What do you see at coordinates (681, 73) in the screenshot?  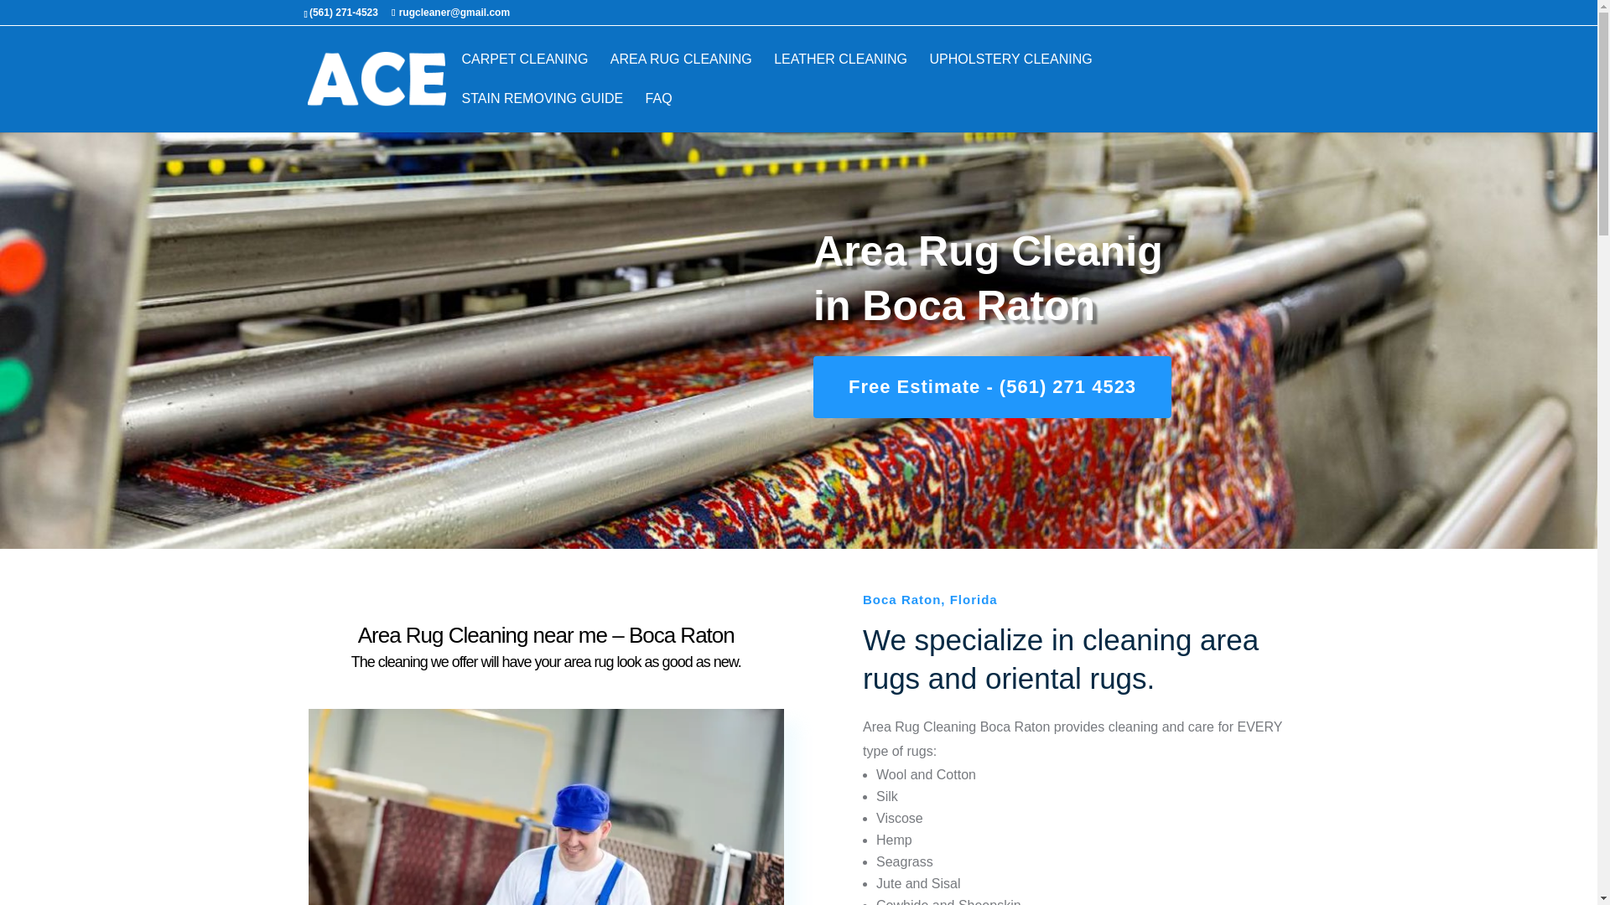 I see `AREA RUG CLEANING` at bounding box center [681, 73].